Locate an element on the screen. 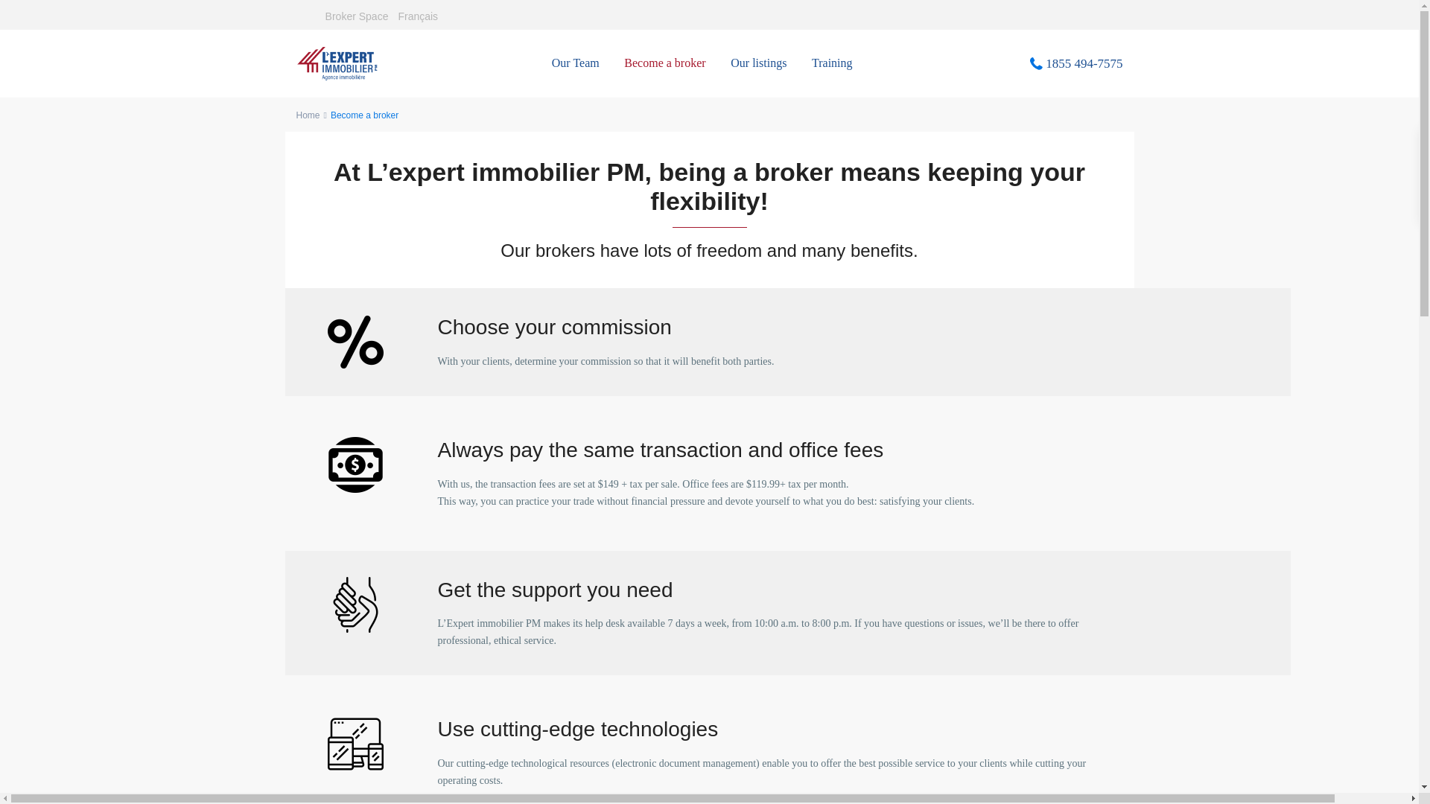 The image size is (1430, 804). Home is located at coordinates (308, 115).